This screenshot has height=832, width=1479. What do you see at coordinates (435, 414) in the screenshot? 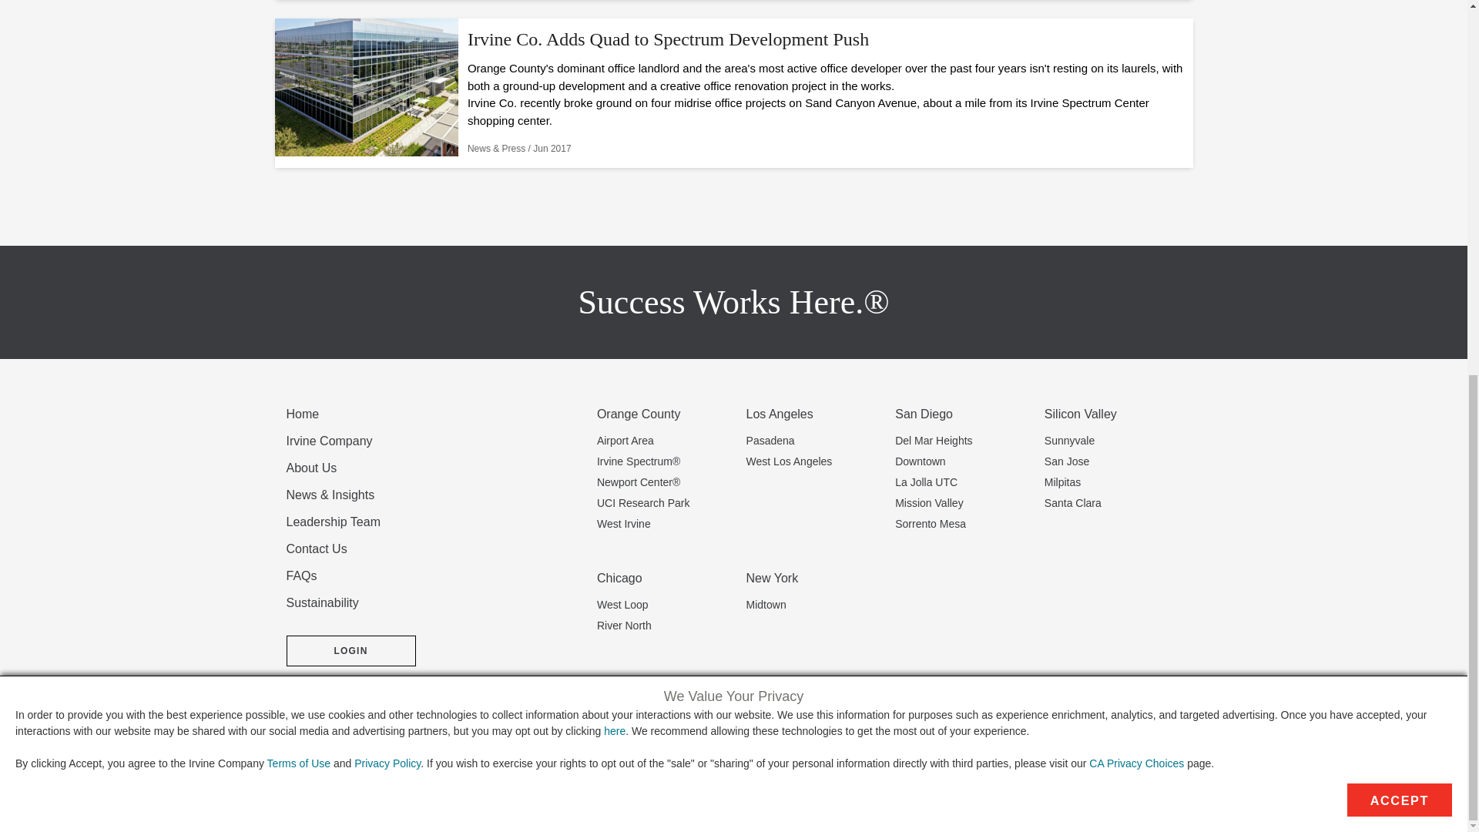
I see `Home` at bounding box center [435, 414].